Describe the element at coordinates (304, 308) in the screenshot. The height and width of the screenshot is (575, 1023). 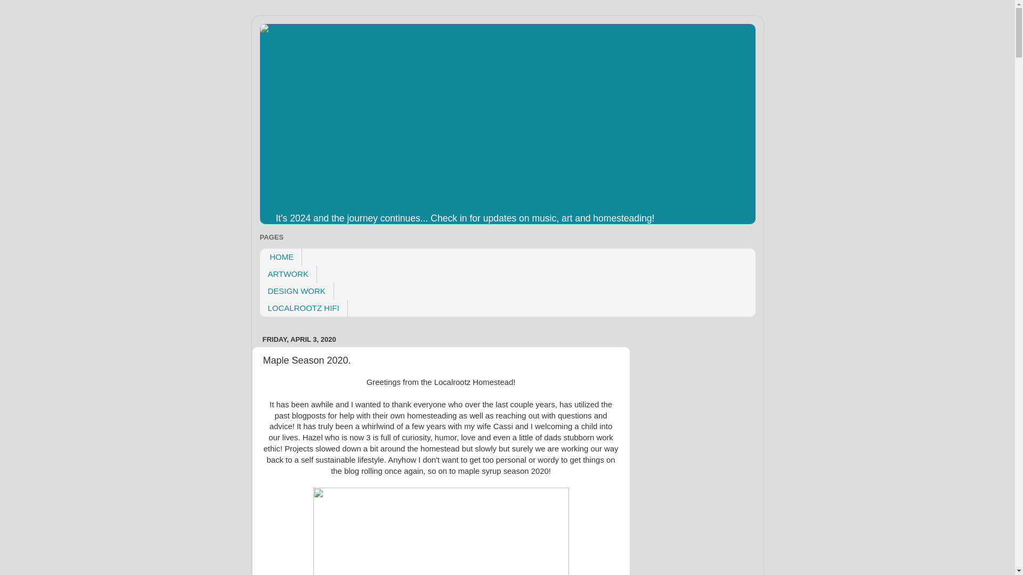
I see `LOCALROOTZ HIFI` at that location.